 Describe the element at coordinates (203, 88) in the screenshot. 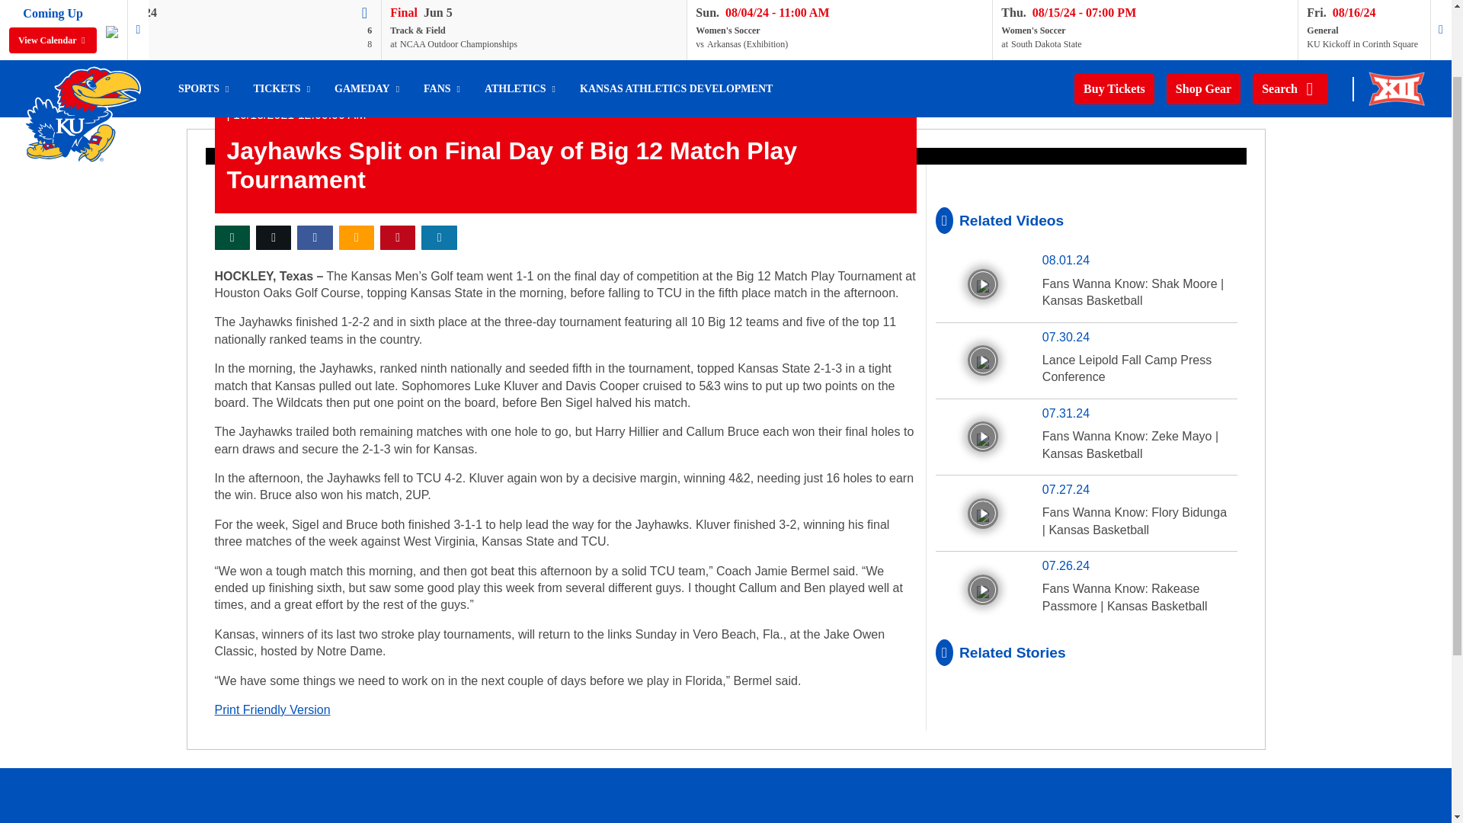

I see `SPORTS` at that location.